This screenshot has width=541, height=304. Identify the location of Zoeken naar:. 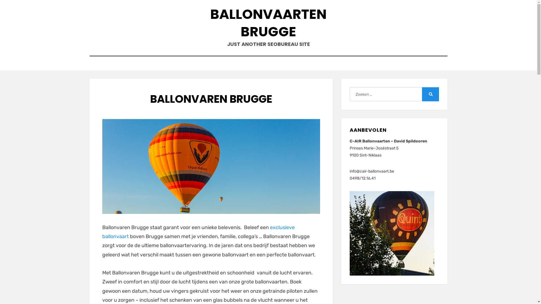
(386, 94).